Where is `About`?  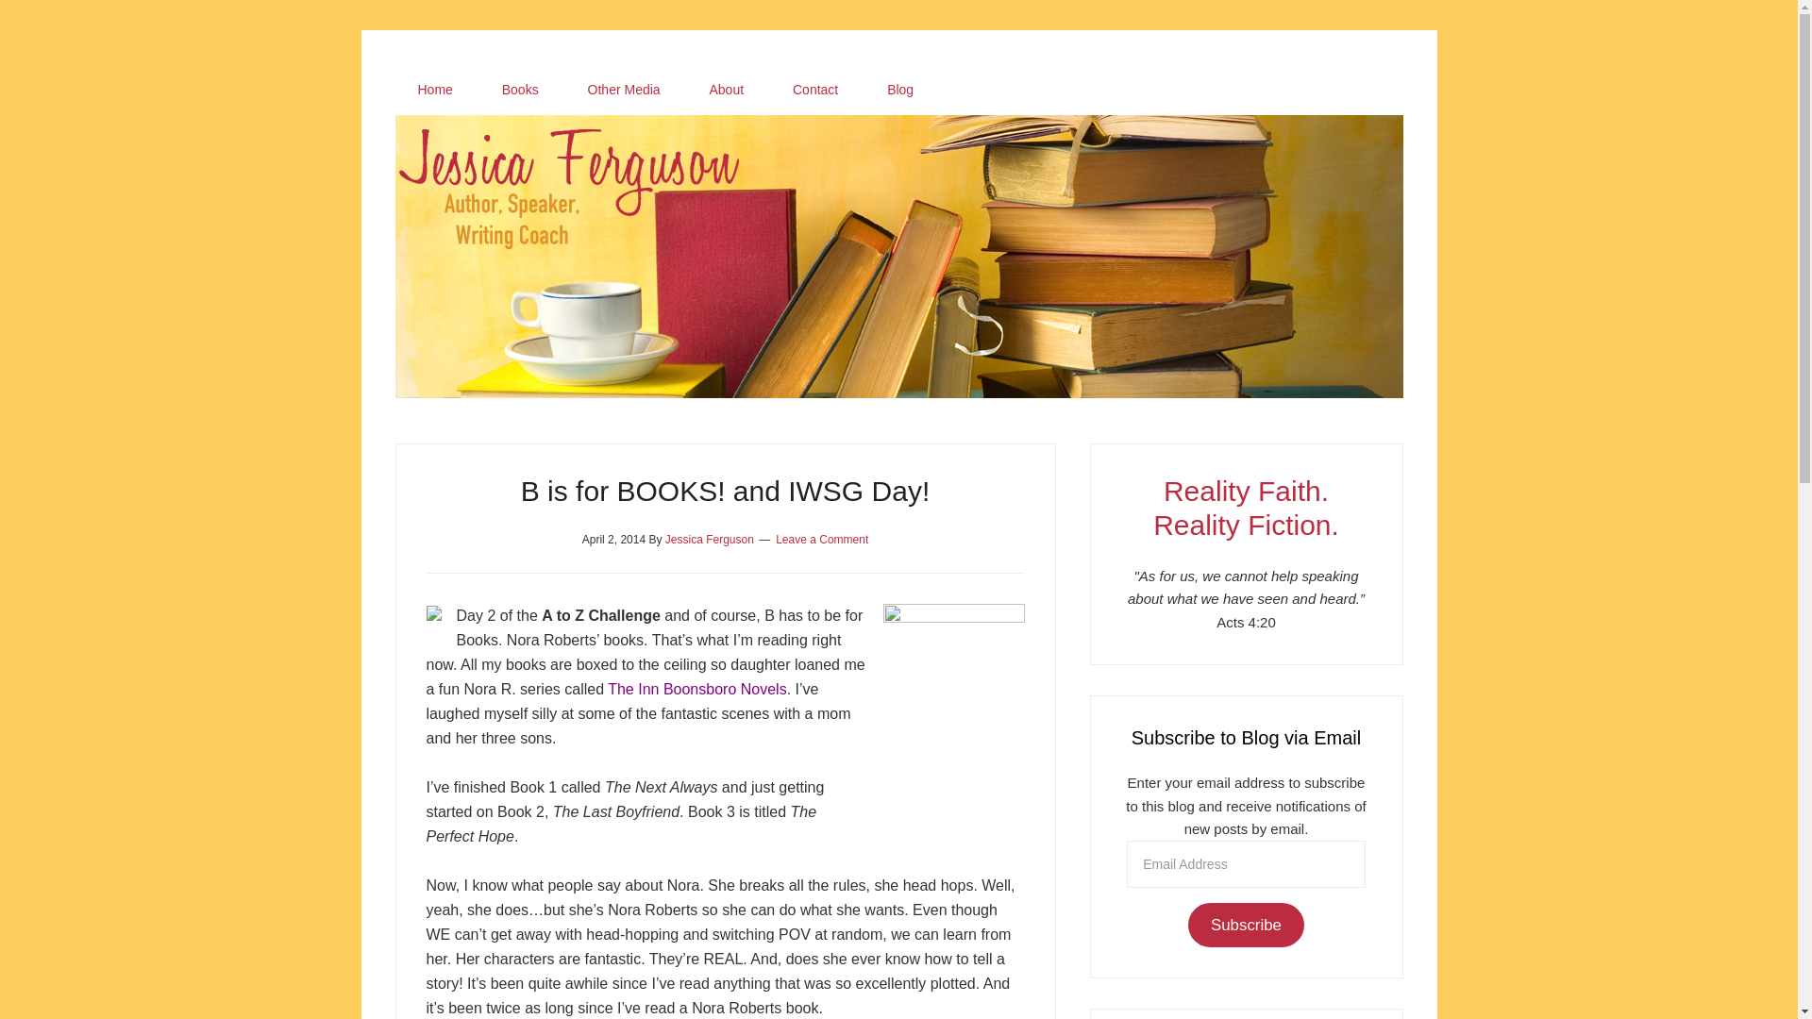 About is located at coordinates (727, 90).